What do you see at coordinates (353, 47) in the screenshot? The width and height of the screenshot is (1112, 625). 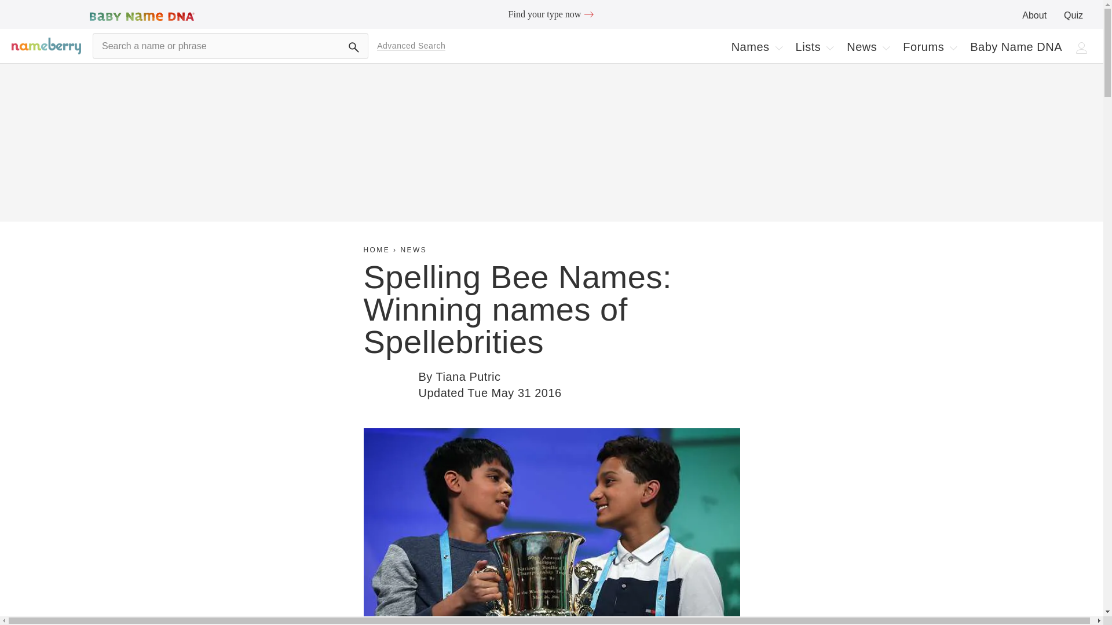 I see `Search` at bounding box center [353, 47].